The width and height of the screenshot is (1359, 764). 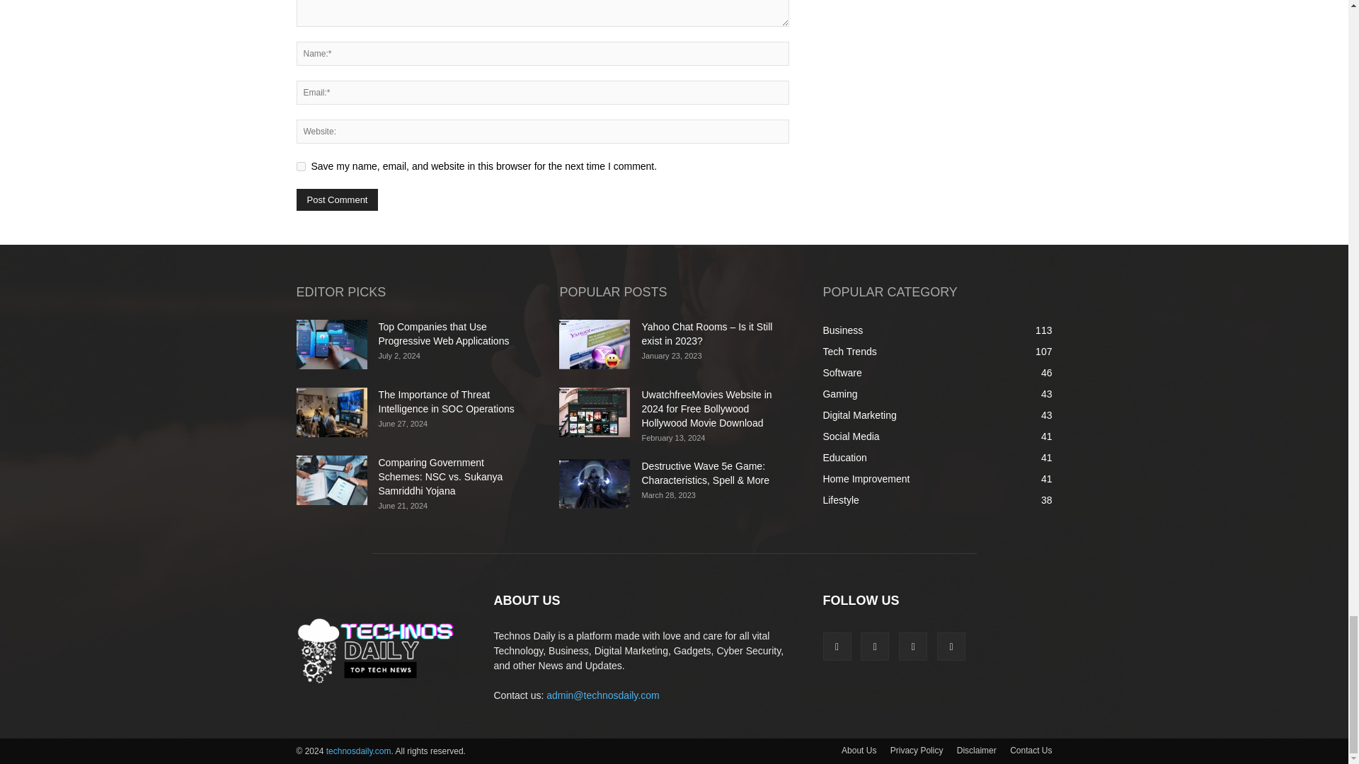 I want to click on yes, so click(x=300, y=166).